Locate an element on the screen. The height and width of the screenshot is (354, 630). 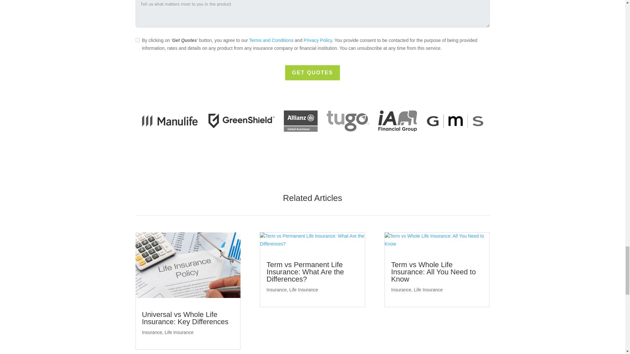
on is located at coordinates (137, 40).